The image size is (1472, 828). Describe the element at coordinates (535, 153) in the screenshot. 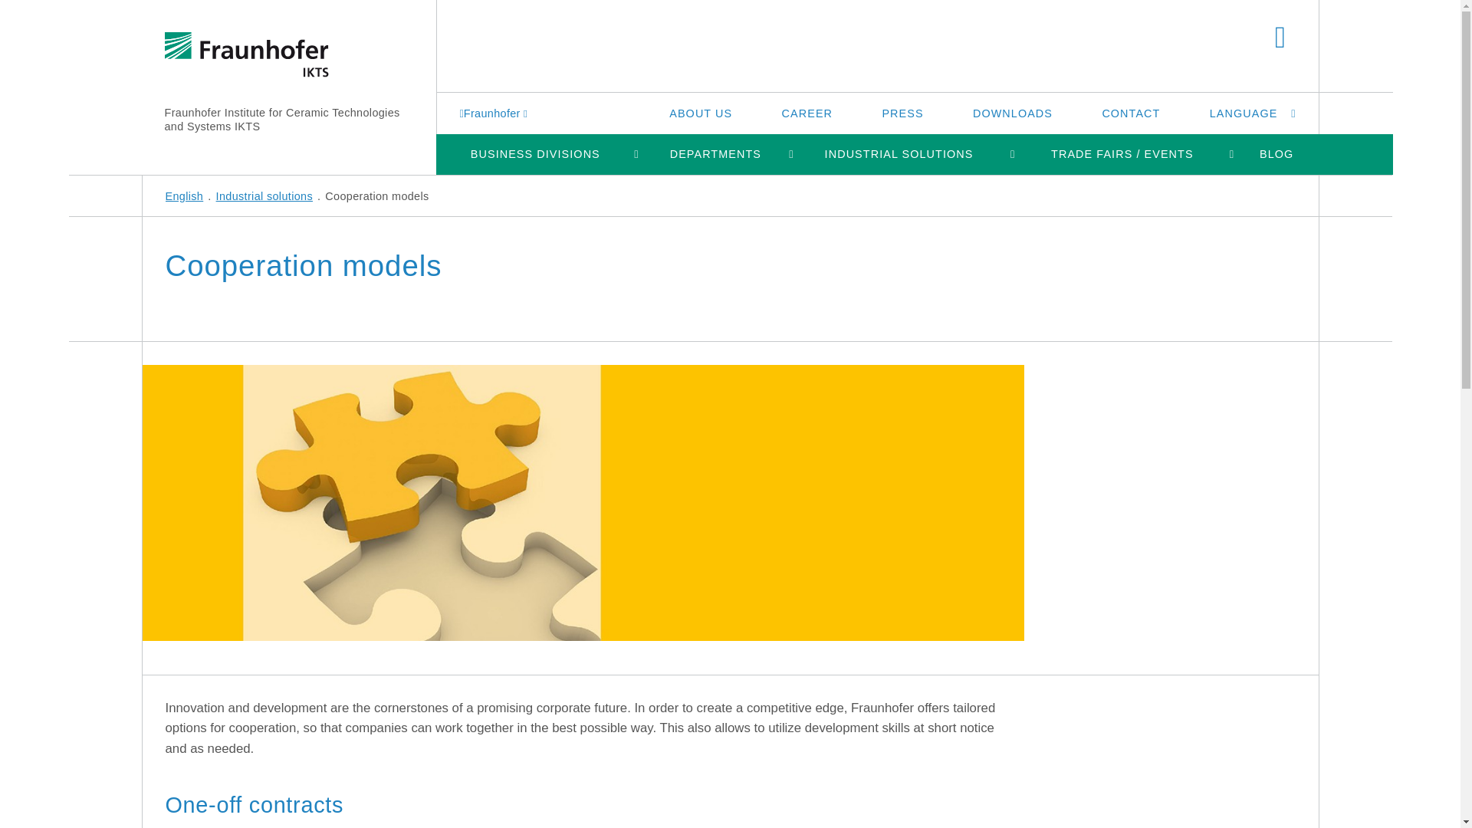

I see `BUSINESS DIVISIONS` at that location.